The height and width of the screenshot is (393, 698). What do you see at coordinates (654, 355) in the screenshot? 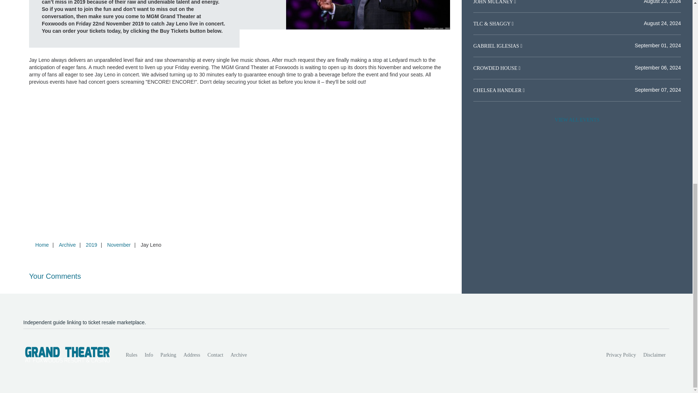
I see `Disclaimer` at bounding box center [654, 355].